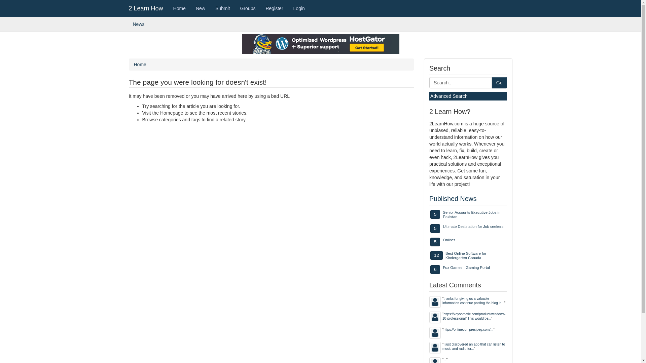 The image size is (646, 363). Describe the element at coordinates (435, 317) in the screenshot. I see `Keysomatic` at that location.